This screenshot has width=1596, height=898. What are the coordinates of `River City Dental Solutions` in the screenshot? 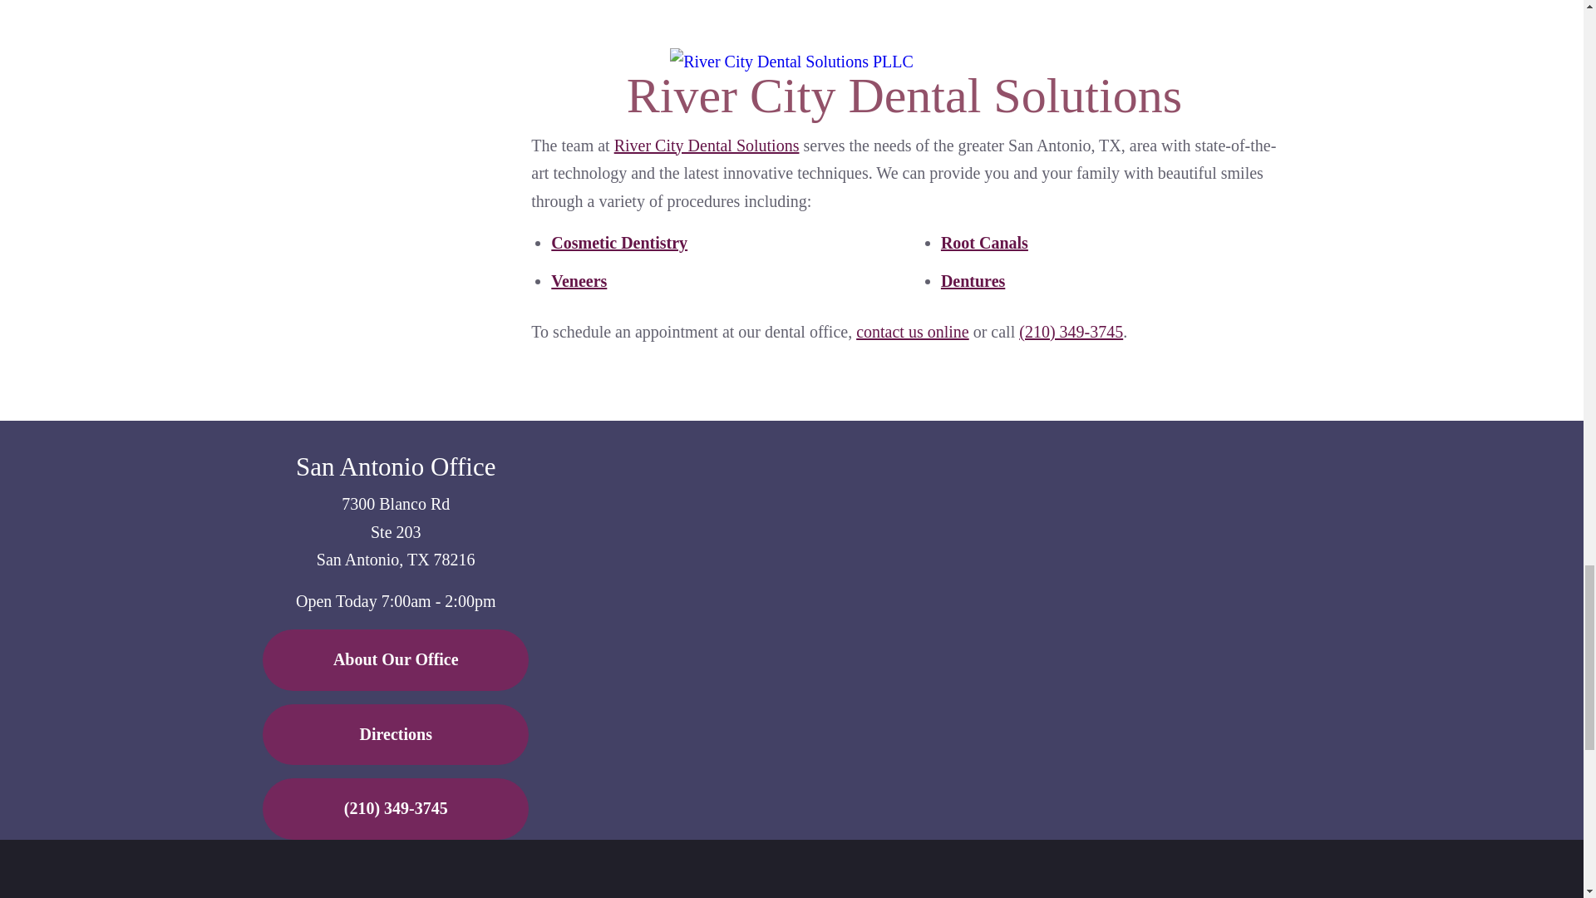 It's located at (707, 145).